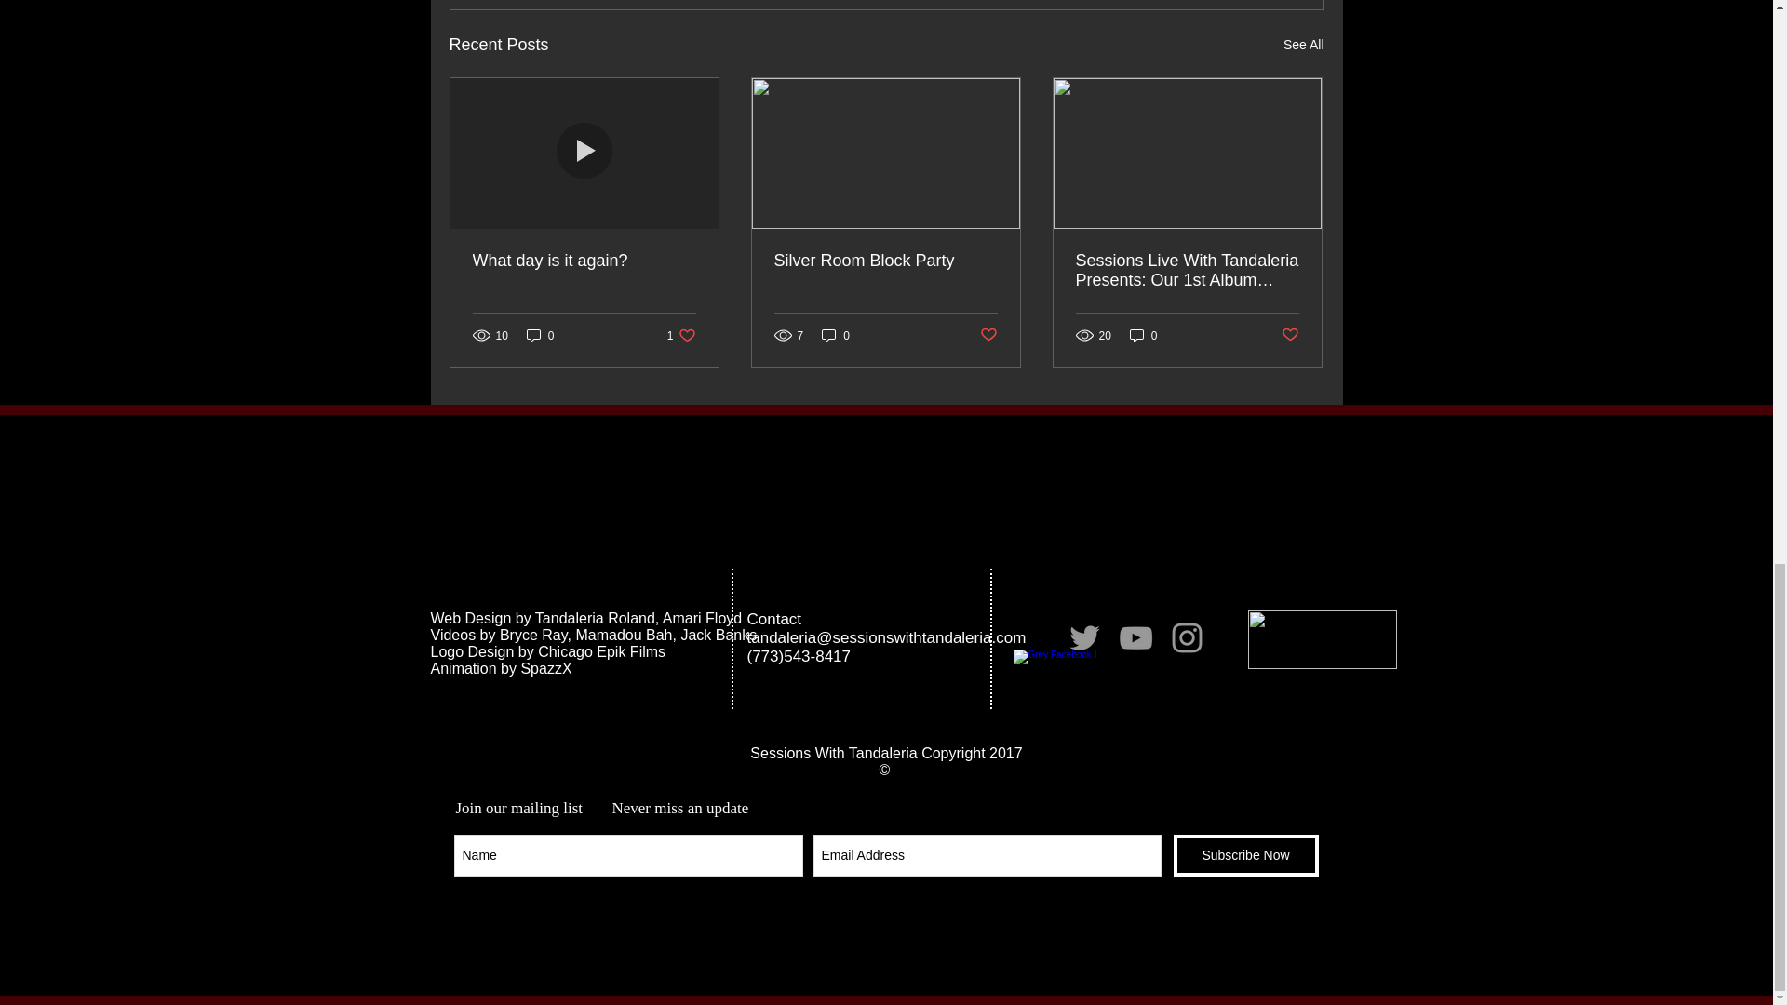 The image size is (1787, 1005). Describe the element at coordinates (584, 261) in the screenshot. I see `What day is it again?` at that location.